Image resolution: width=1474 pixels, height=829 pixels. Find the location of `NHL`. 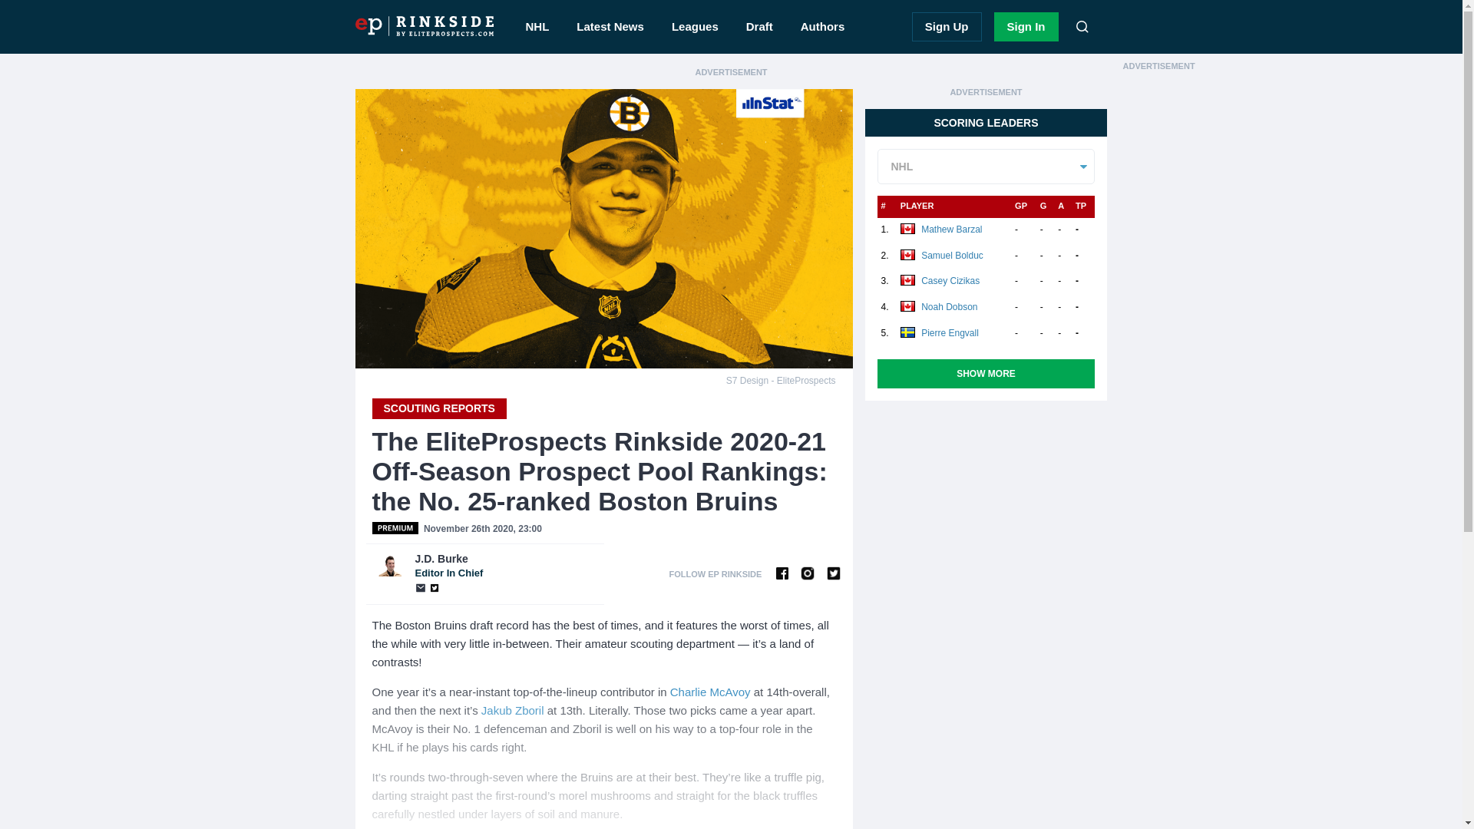

NHL is located at coordinates (537, 27).